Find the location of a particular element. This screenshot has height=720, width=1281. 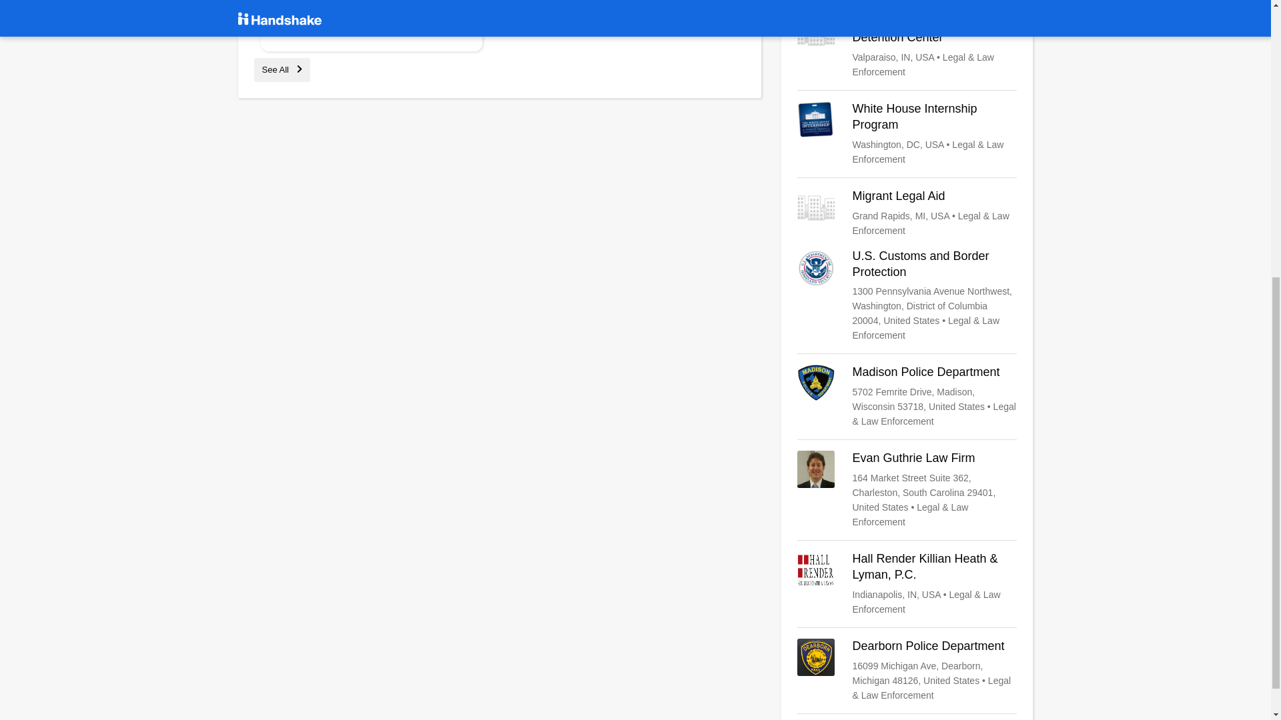

Madison Police Department is located at coordinates (907, 396).